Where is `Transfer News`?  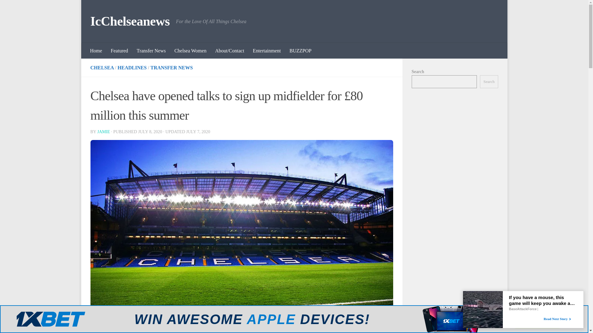 Transfer News is located at coordinates (151, 51).